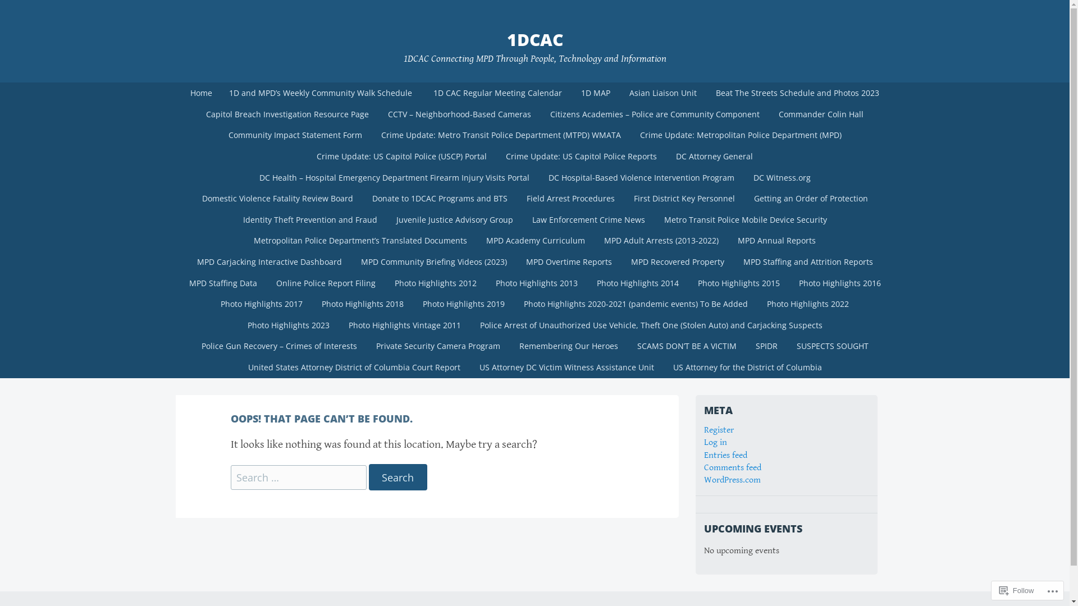 This screenshot has height=606, width=1078. I want to click on Photo Highlights 2015, so click(739, 283).